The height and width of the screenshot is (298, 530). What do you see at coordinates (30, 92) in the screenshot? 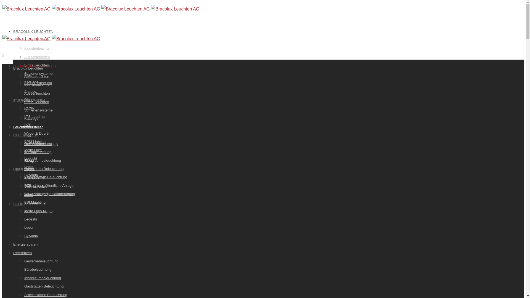
I see `Arcluce` at bounding box center [30, 92].